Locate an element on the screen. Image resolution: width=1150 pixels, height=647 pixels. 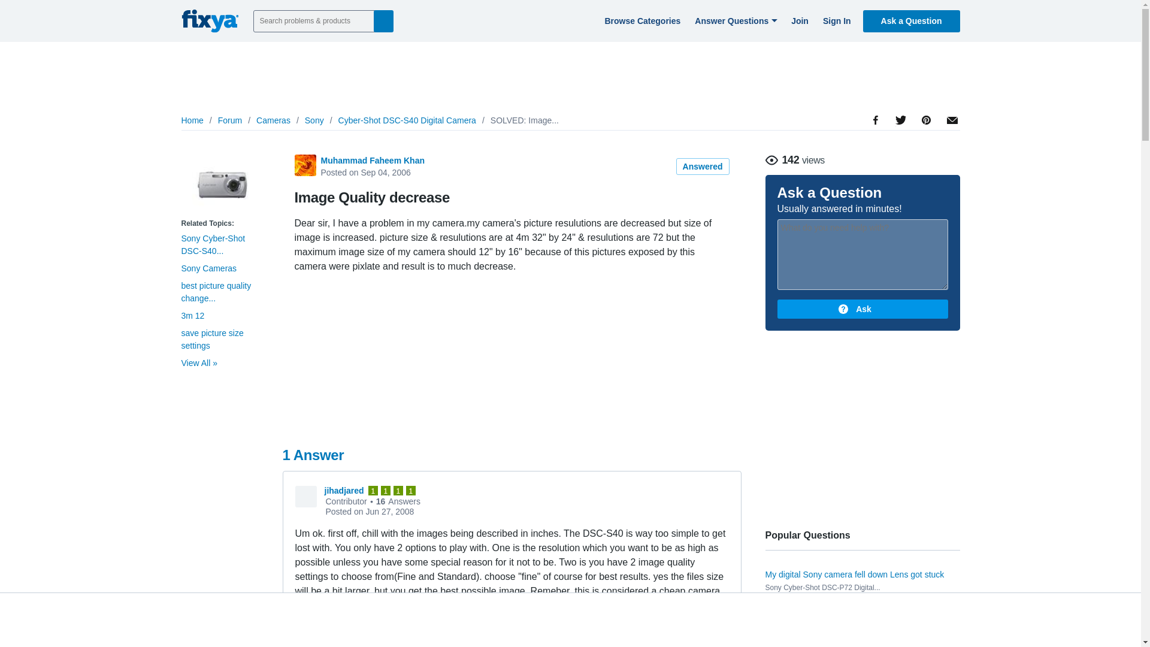
Ask is located at coordinates (862, 309).